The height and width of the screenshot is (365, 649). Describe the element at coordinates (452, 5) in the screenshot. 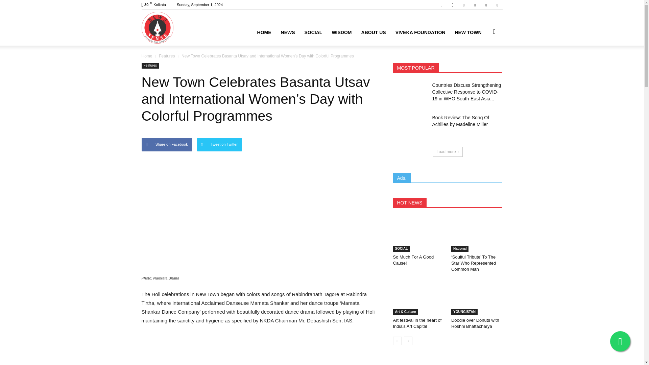

I see `Instagram` at that location.